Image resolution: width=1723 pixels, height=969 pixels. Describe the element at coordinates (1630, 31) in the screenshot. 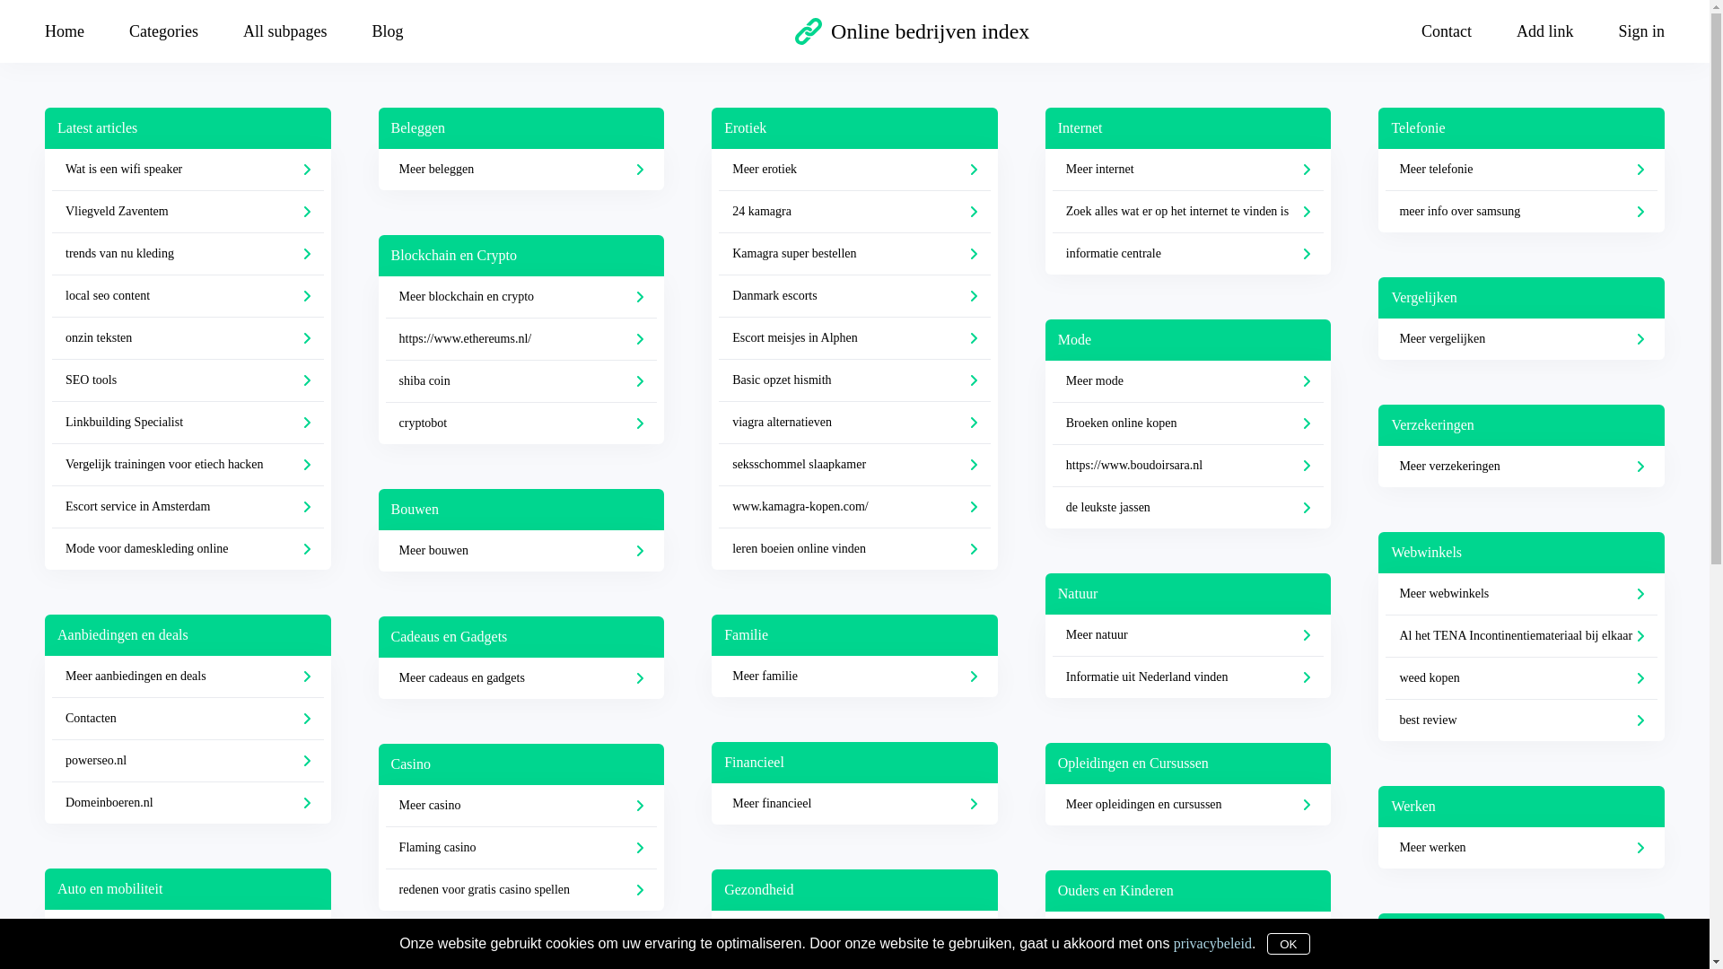

I see `Sign in` at that location.